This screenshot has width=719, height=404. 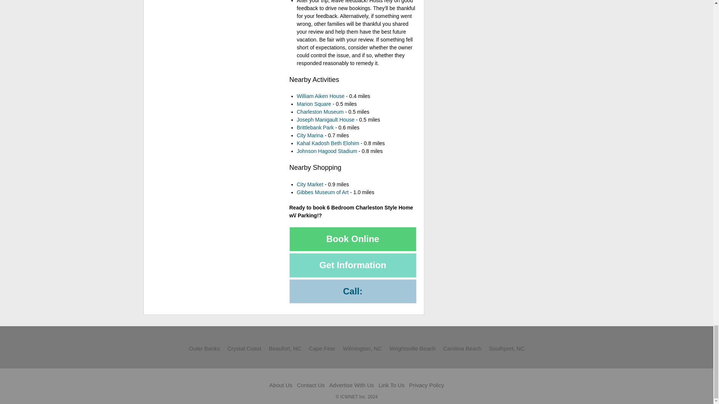 I want to click on City Market, so click(x=309, y=184).